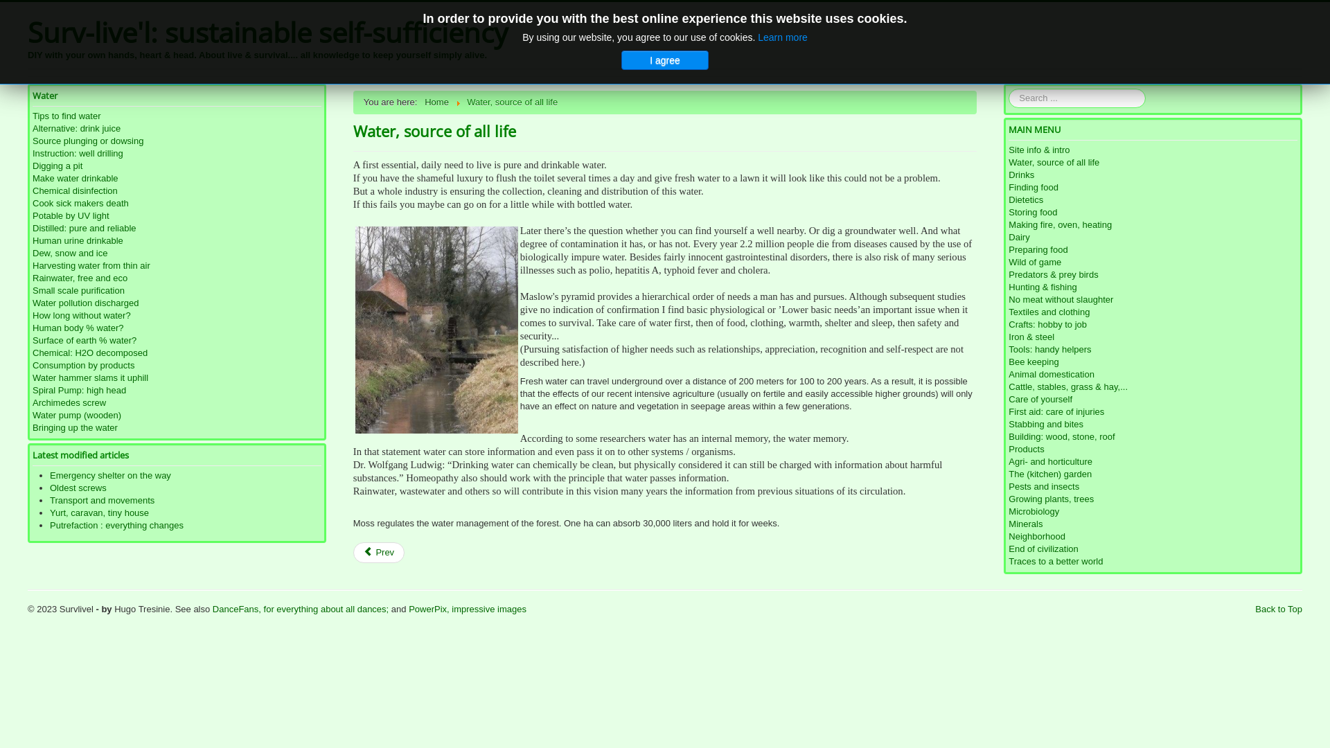 The width and height of the screenshot is (1330, 748). I want to click on Stabbing and bites, so click(1153, 425).